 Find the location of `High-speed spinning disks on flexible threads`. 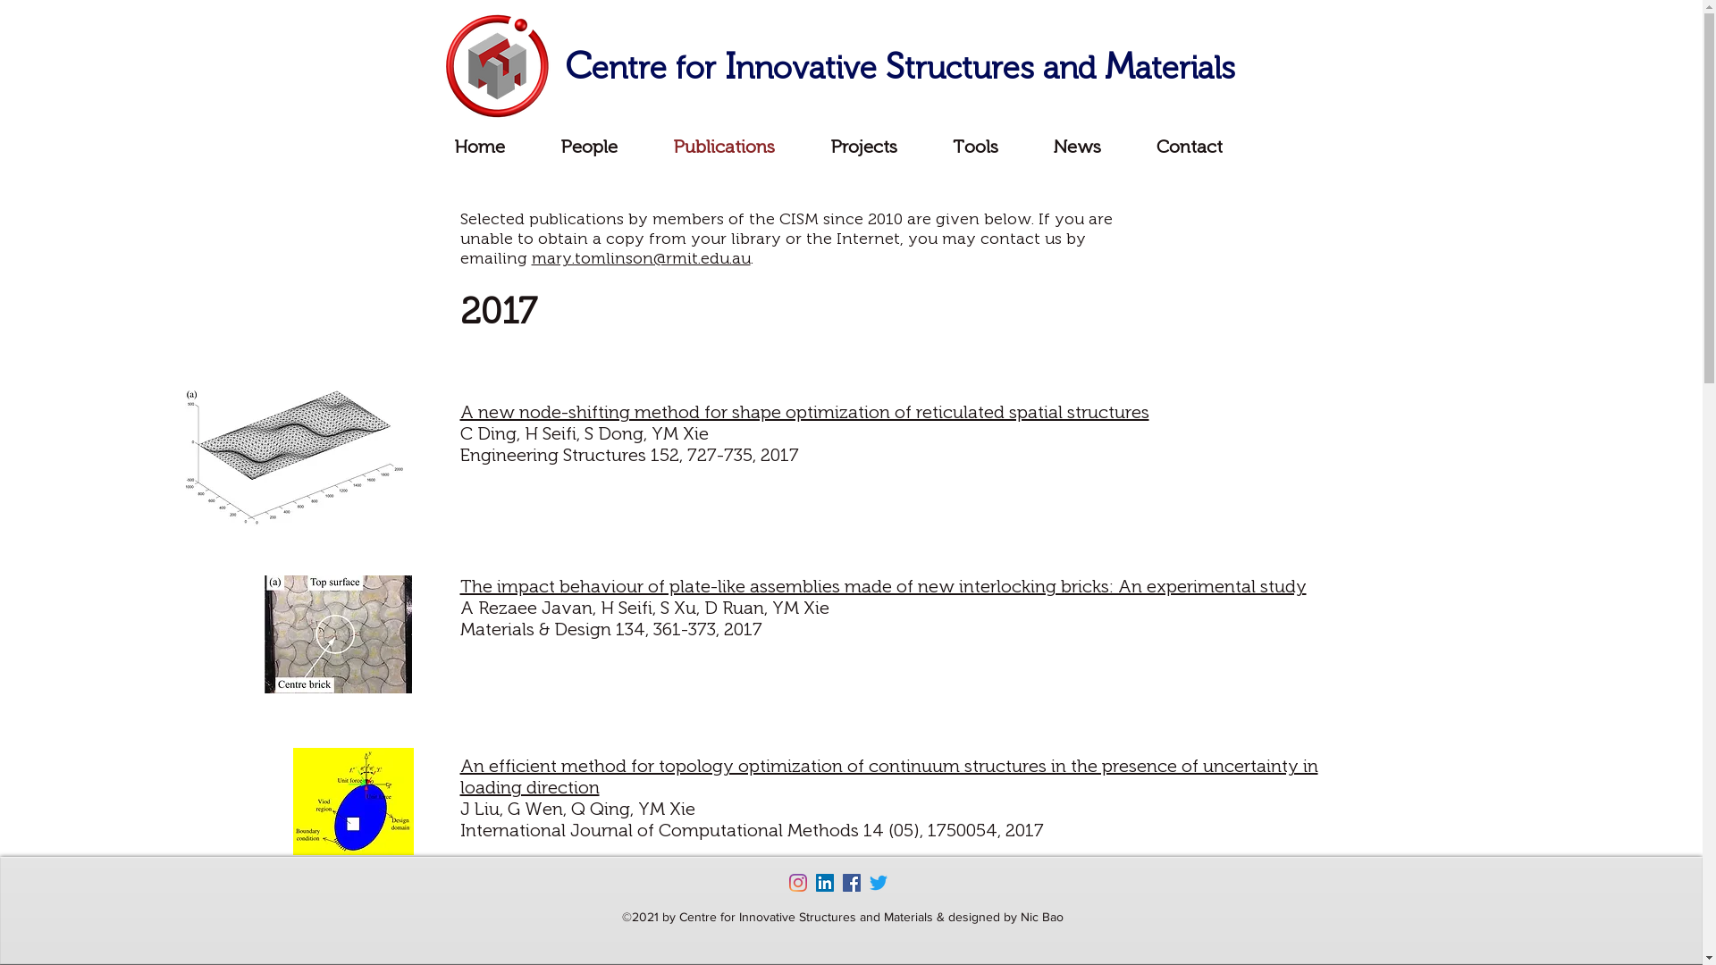

High-speed spinning disks on flexible threads is located at coordinates (645, 942).